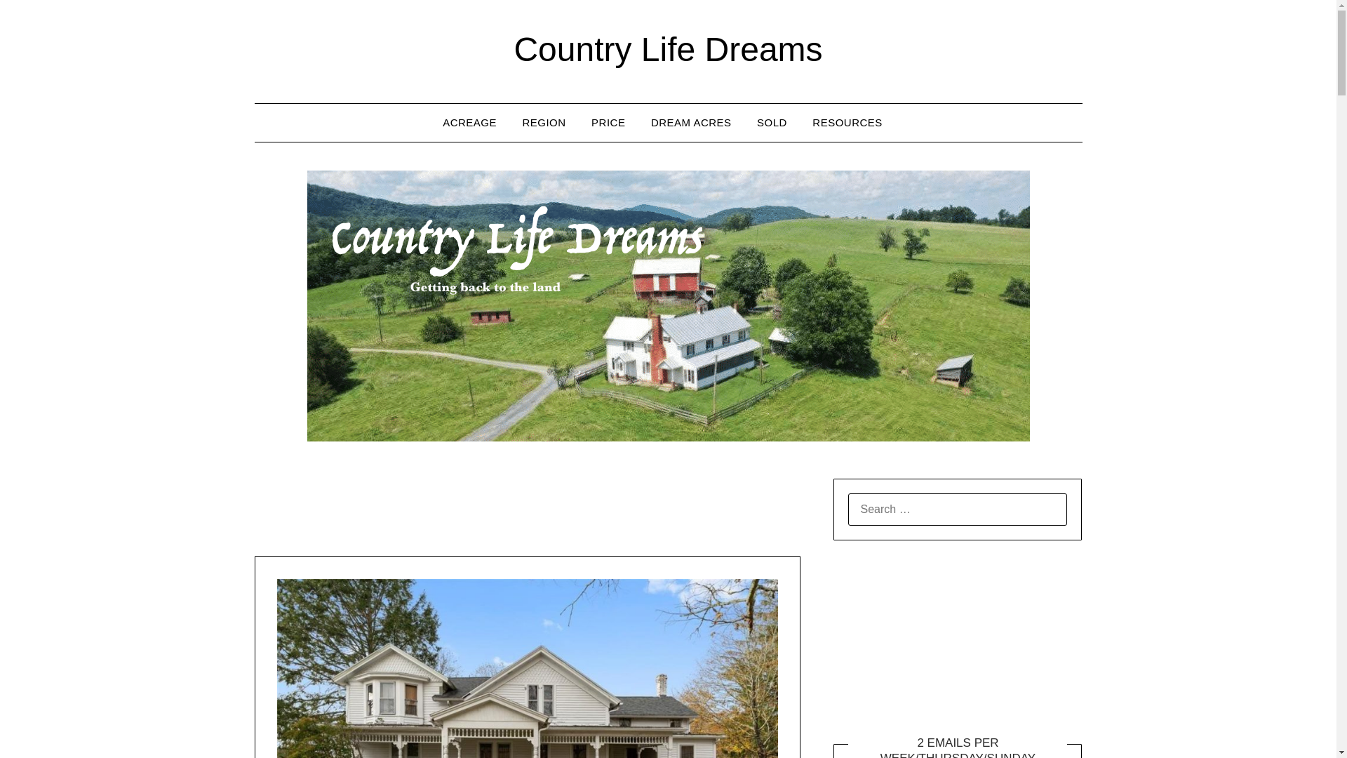 This screenshot has height=758, width=1347. What do you see at coordinates (543, 122) in the screenshot?
I see `REGION` at bounding box center [543, 122].